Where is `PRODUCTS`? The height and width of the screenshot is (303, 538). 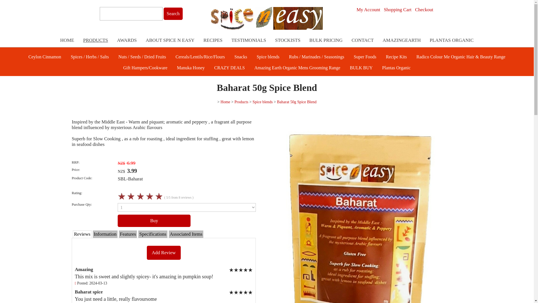 PRODUCTS is located at coordinates (95, 40).